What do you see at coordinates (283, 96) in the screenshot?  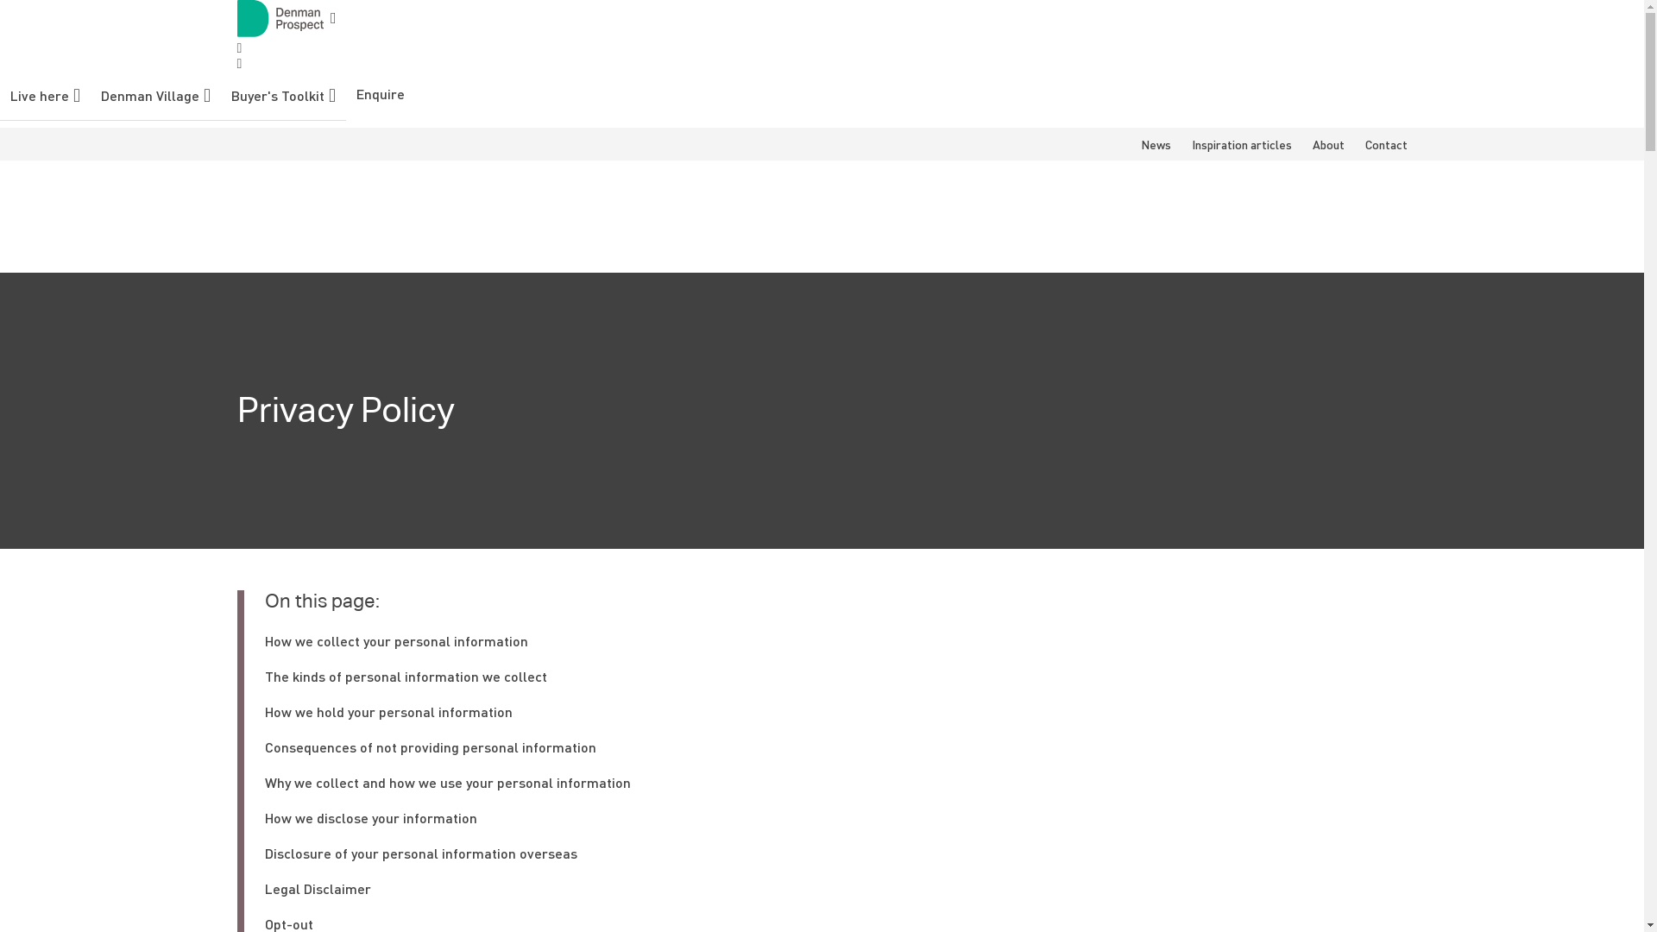 I see `Buyer's Toolkit` at bounding box center [283, 96].